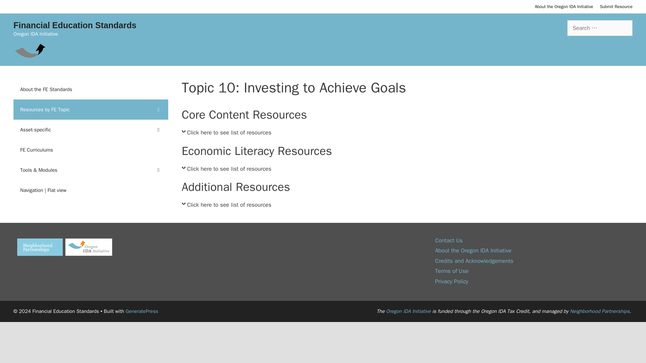  I want to click on About the Oregon IDA Initiative, so click(564, 6).